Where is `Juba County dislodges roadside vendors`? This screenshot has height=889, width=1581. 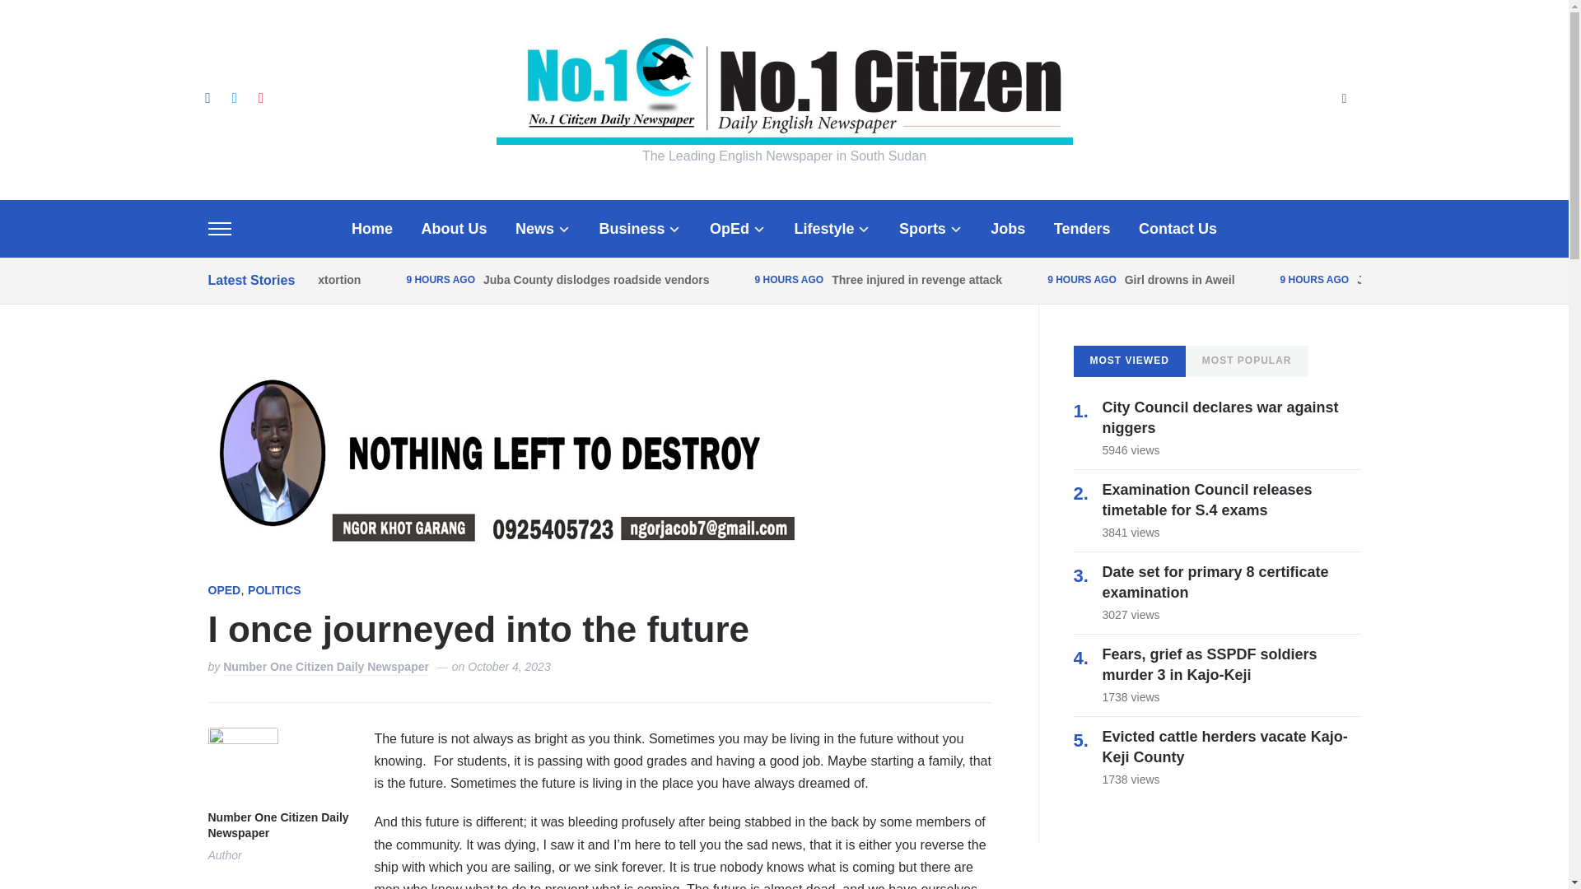 Juba County dislodges roadside vendors is located at coordinates (596, 279).